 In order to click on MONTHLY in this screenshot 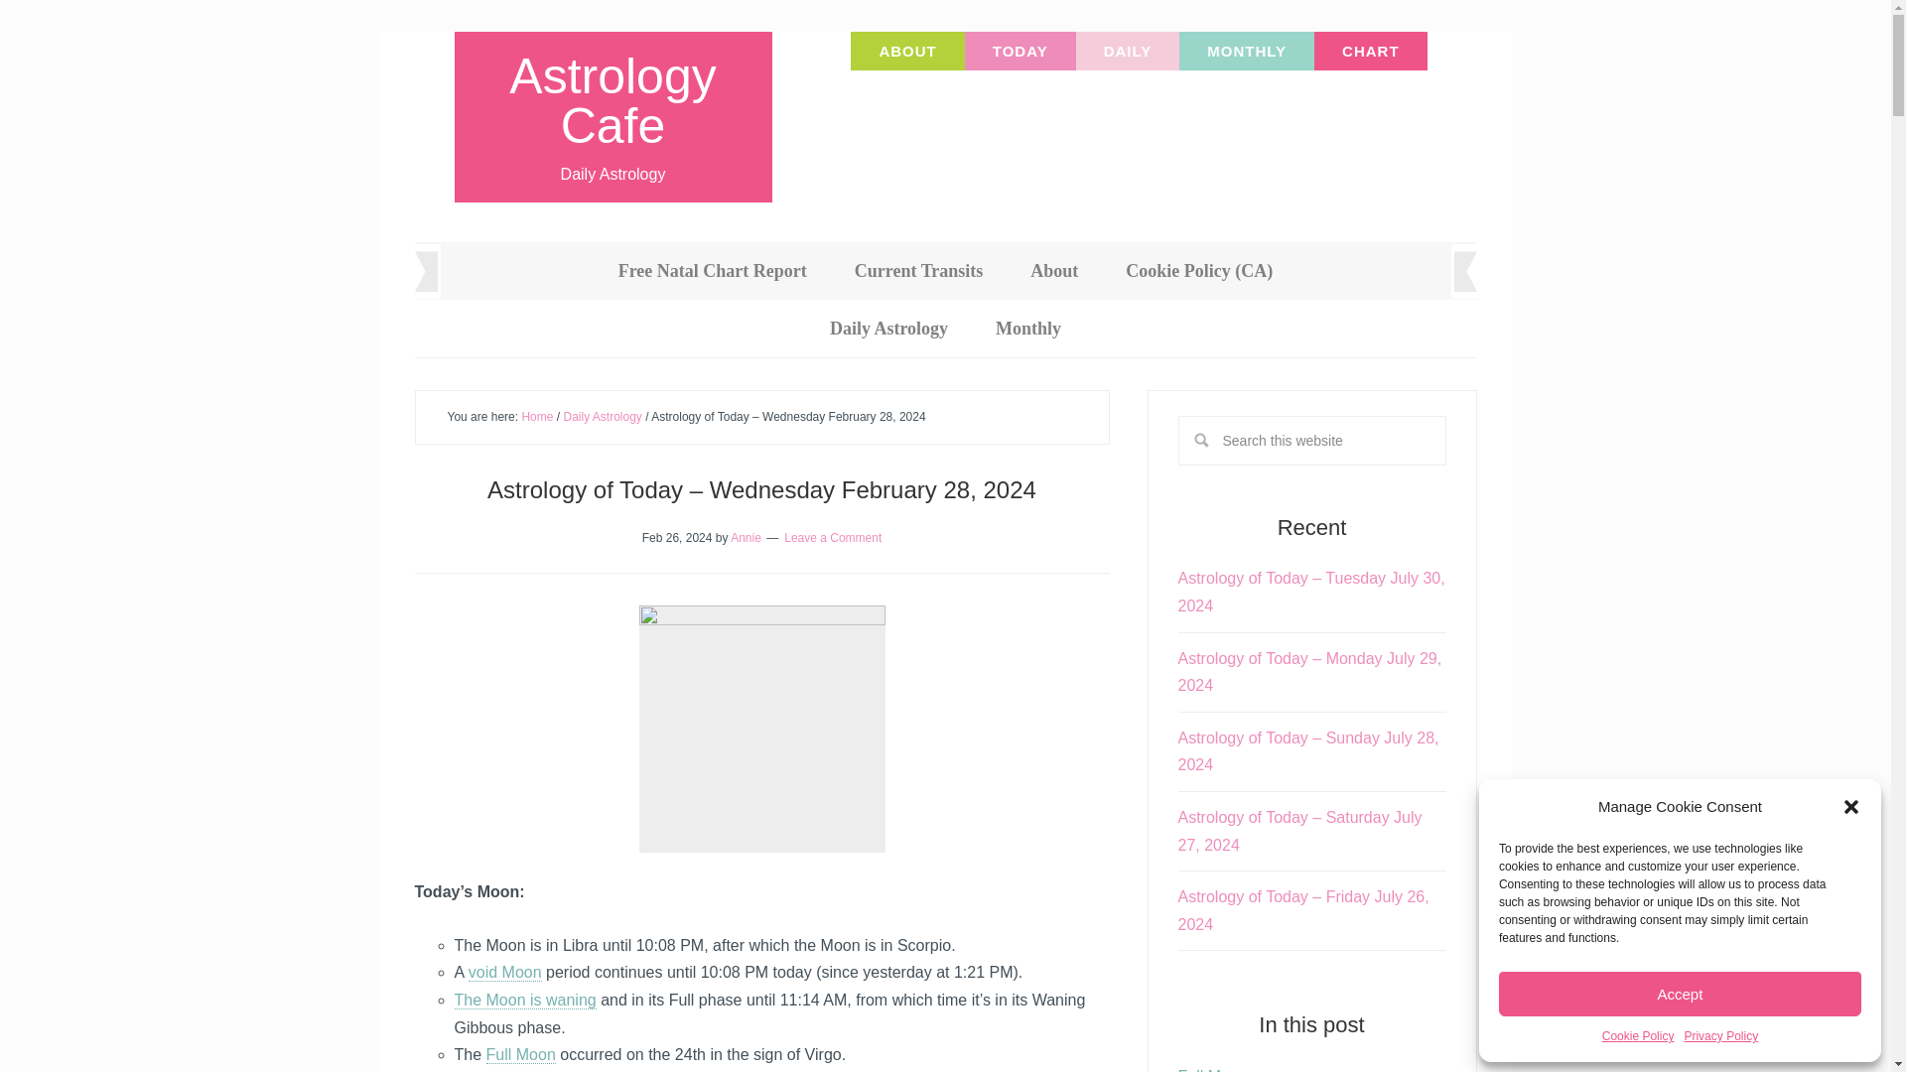, I will do `click(1247, 52)`.